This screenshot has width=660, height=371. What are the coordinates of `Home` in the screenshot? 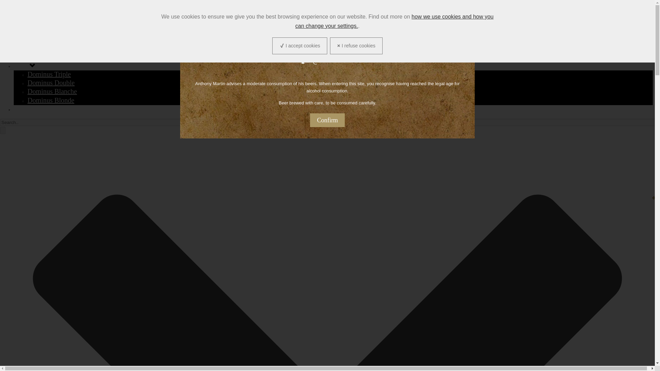 It's located at (22, 39).